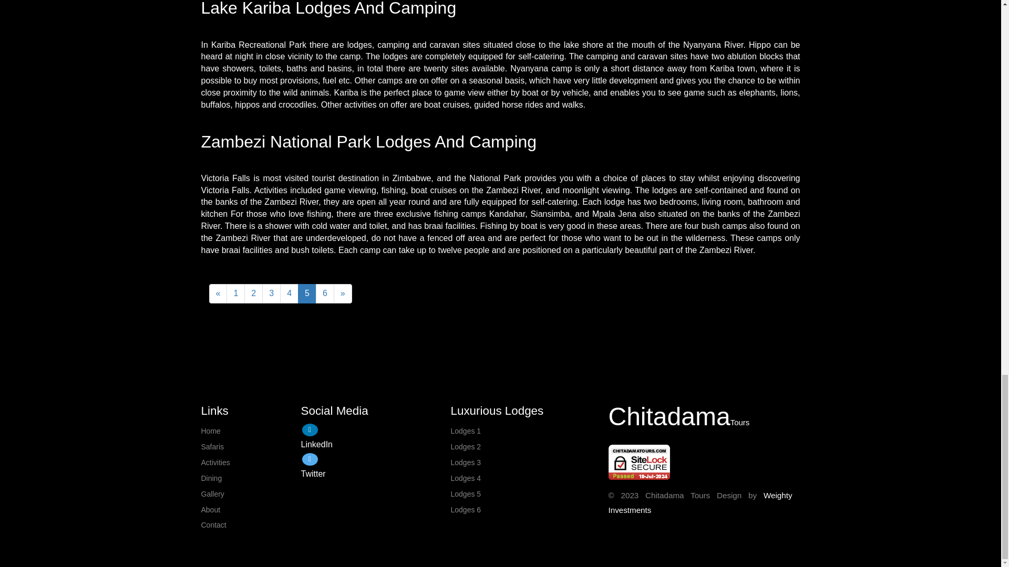 The width and height of the screenshot is (1009, 567). Describe the element at coordinates (251, 447) in the screenshot. I see `Safaris` at that location.